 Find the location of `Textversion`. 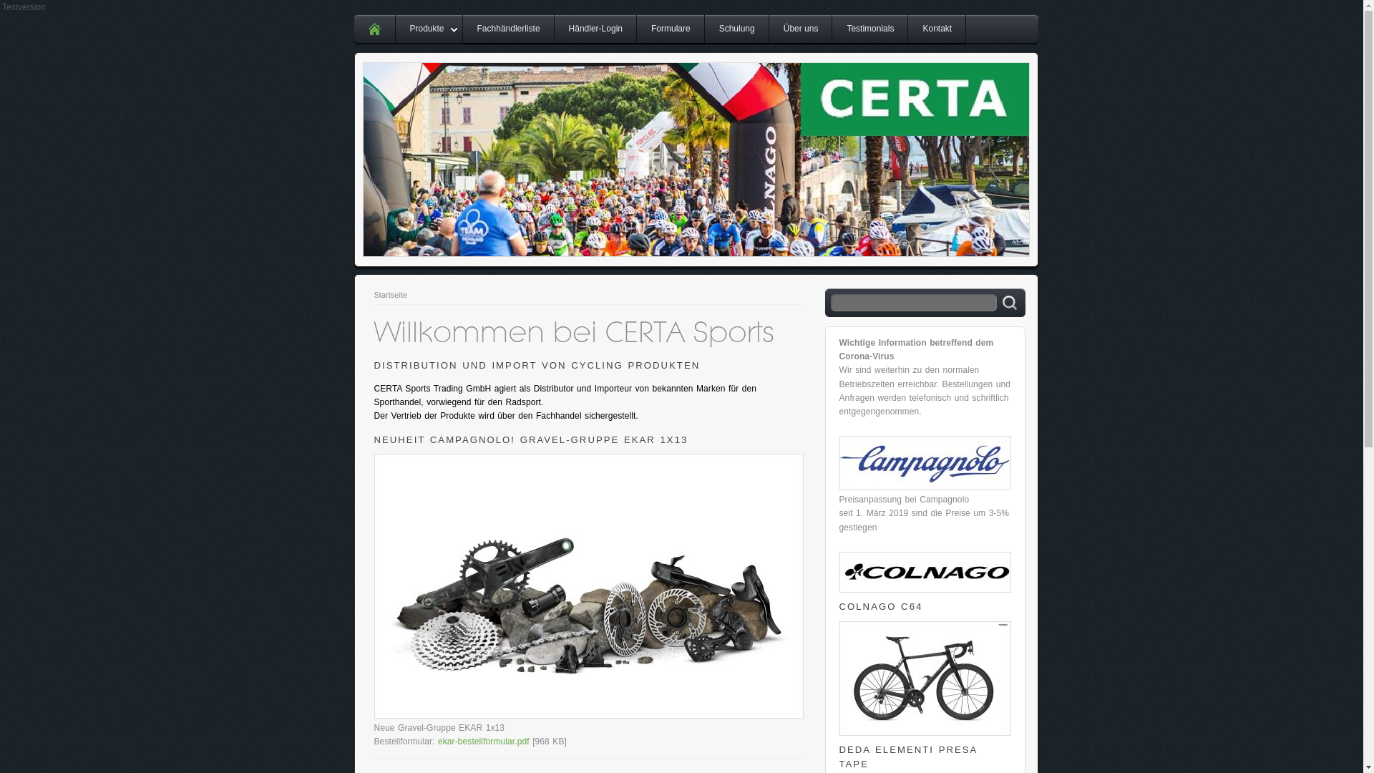

Textversion is located at coordinates (24, 7).